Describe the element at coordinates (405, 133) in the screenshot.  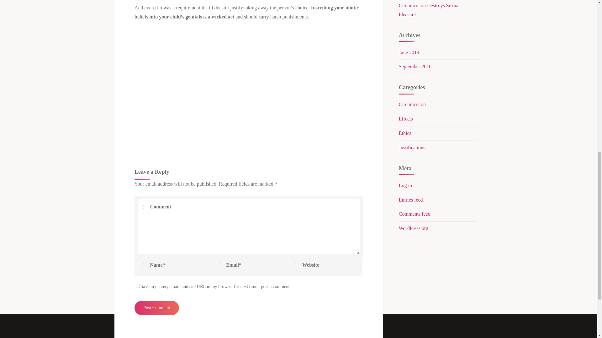
I see `Ethics` at that location.